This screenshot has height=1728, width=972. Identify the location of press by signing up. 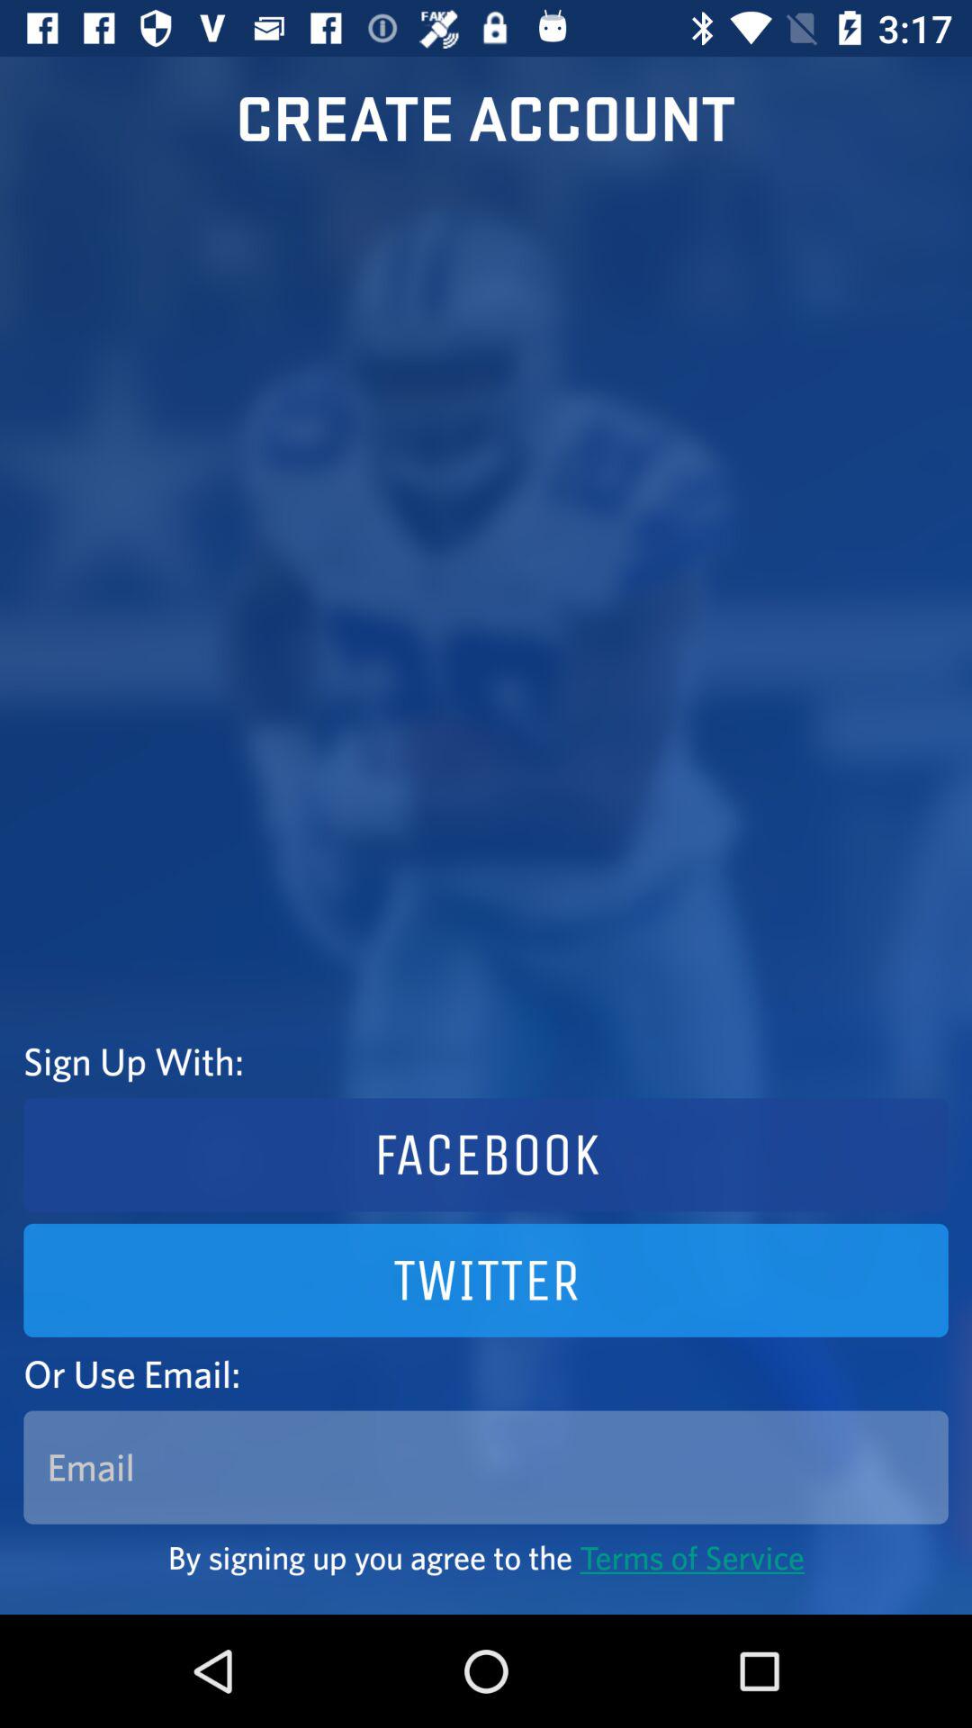
(486, 1557).